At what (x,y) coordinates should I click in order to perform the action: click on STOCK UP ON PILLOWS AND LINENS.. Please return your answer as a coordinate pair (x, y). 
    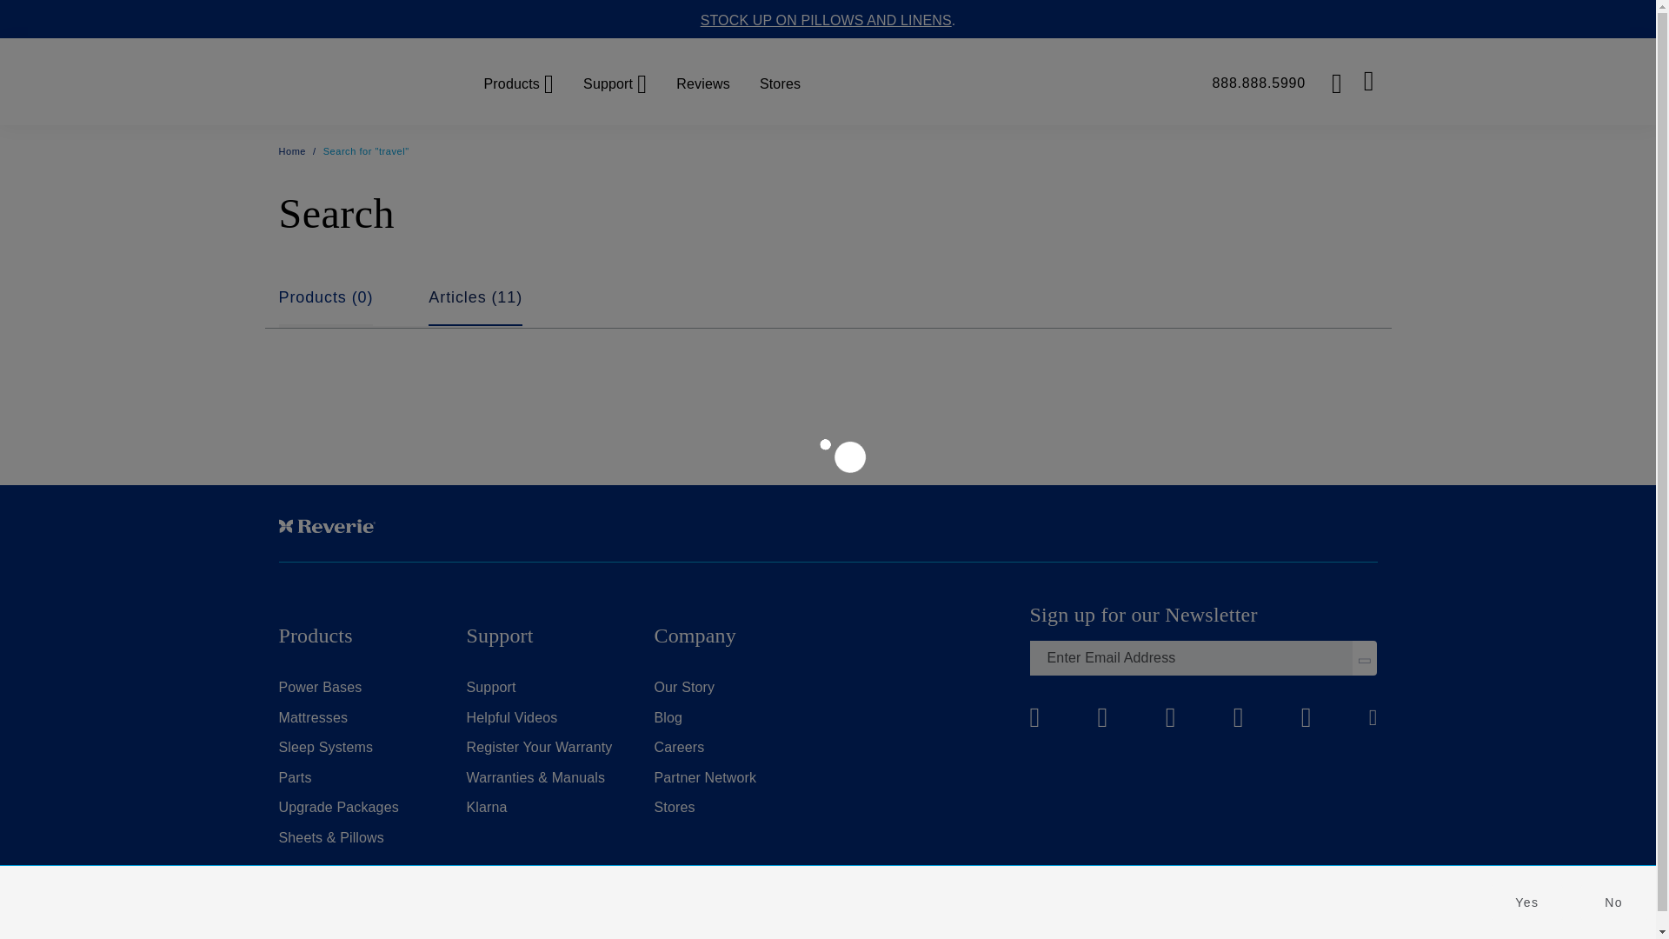
    Looking at the image, I should click on (828, 21).